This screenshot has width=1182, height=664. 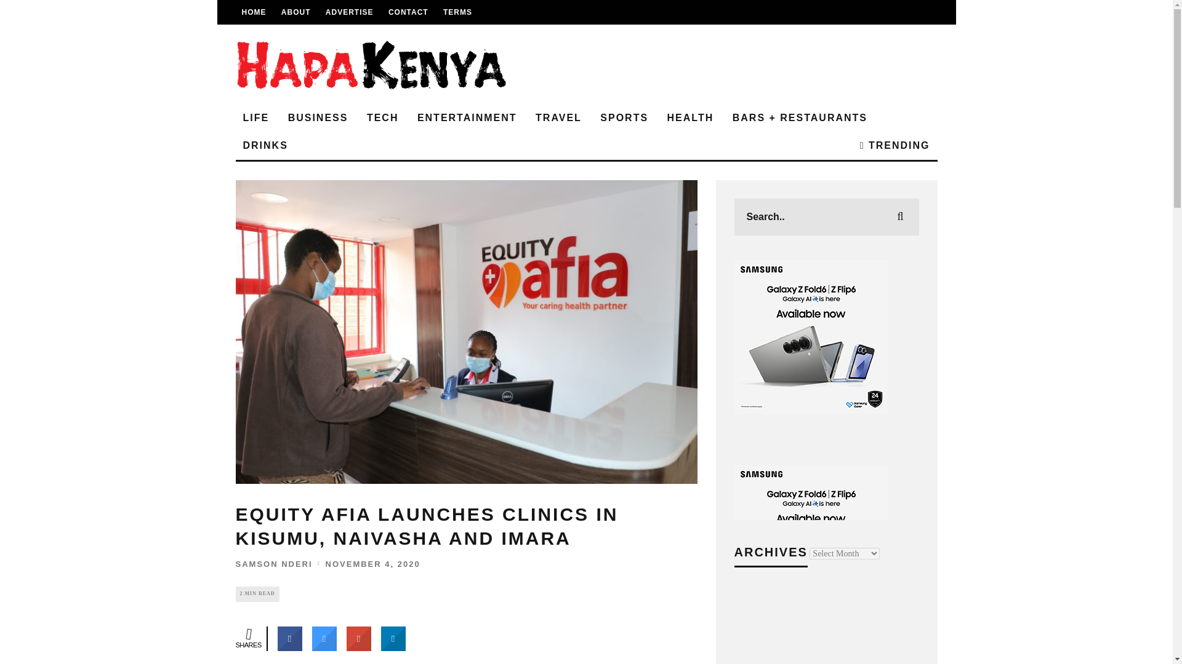 What do you see at coordinates (350, 12) in the screenshot?
I see `ADVERTISE` at bounding box center [350, 12].